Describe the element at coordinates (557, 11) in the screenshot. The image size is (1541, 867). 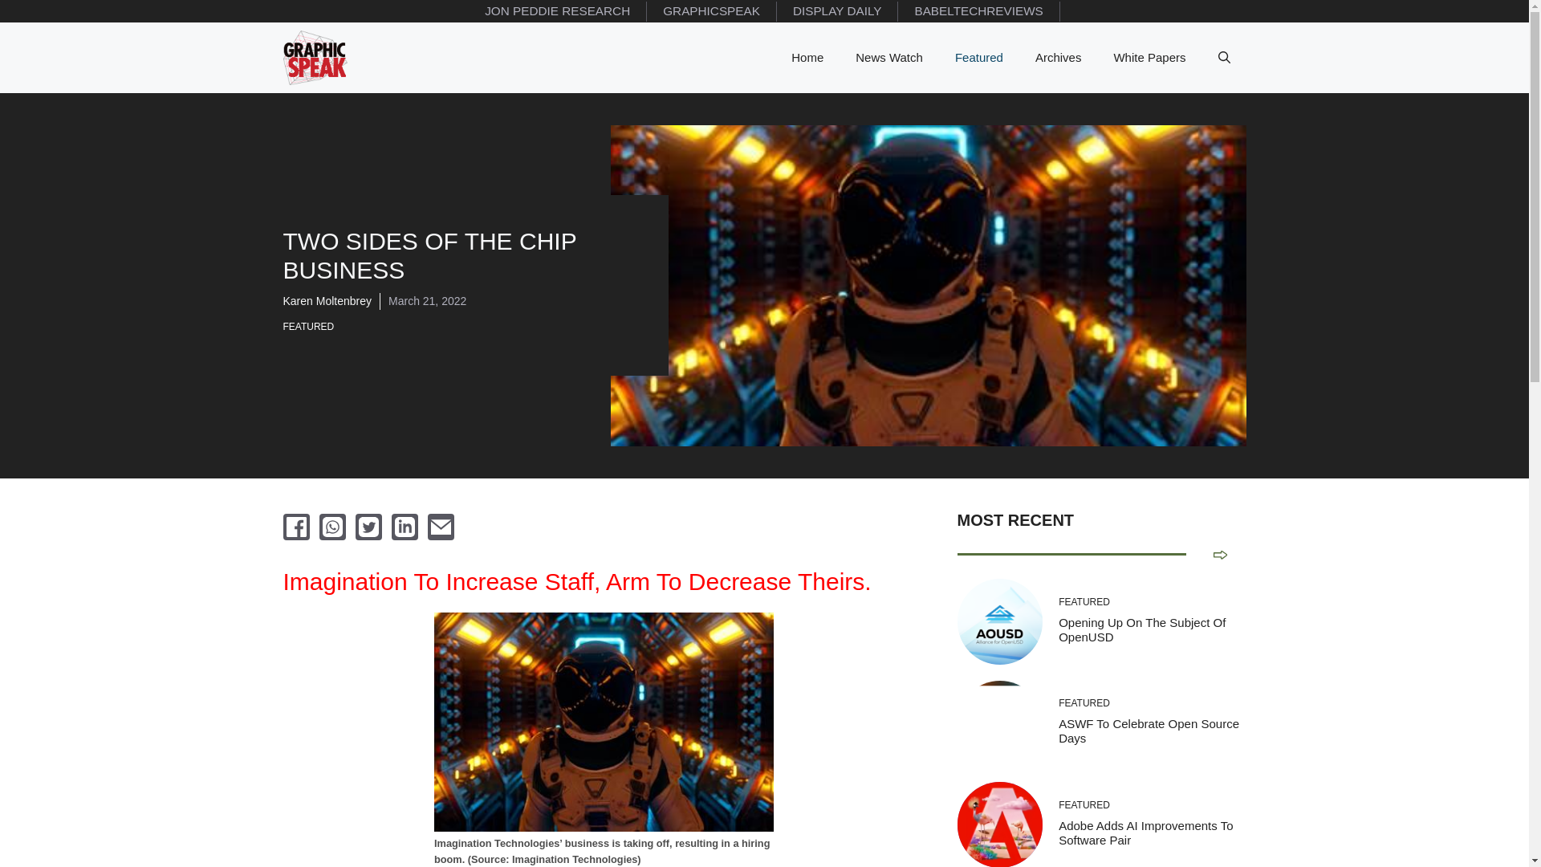
I see `JON PEDDIE RESEARCH` at that location.